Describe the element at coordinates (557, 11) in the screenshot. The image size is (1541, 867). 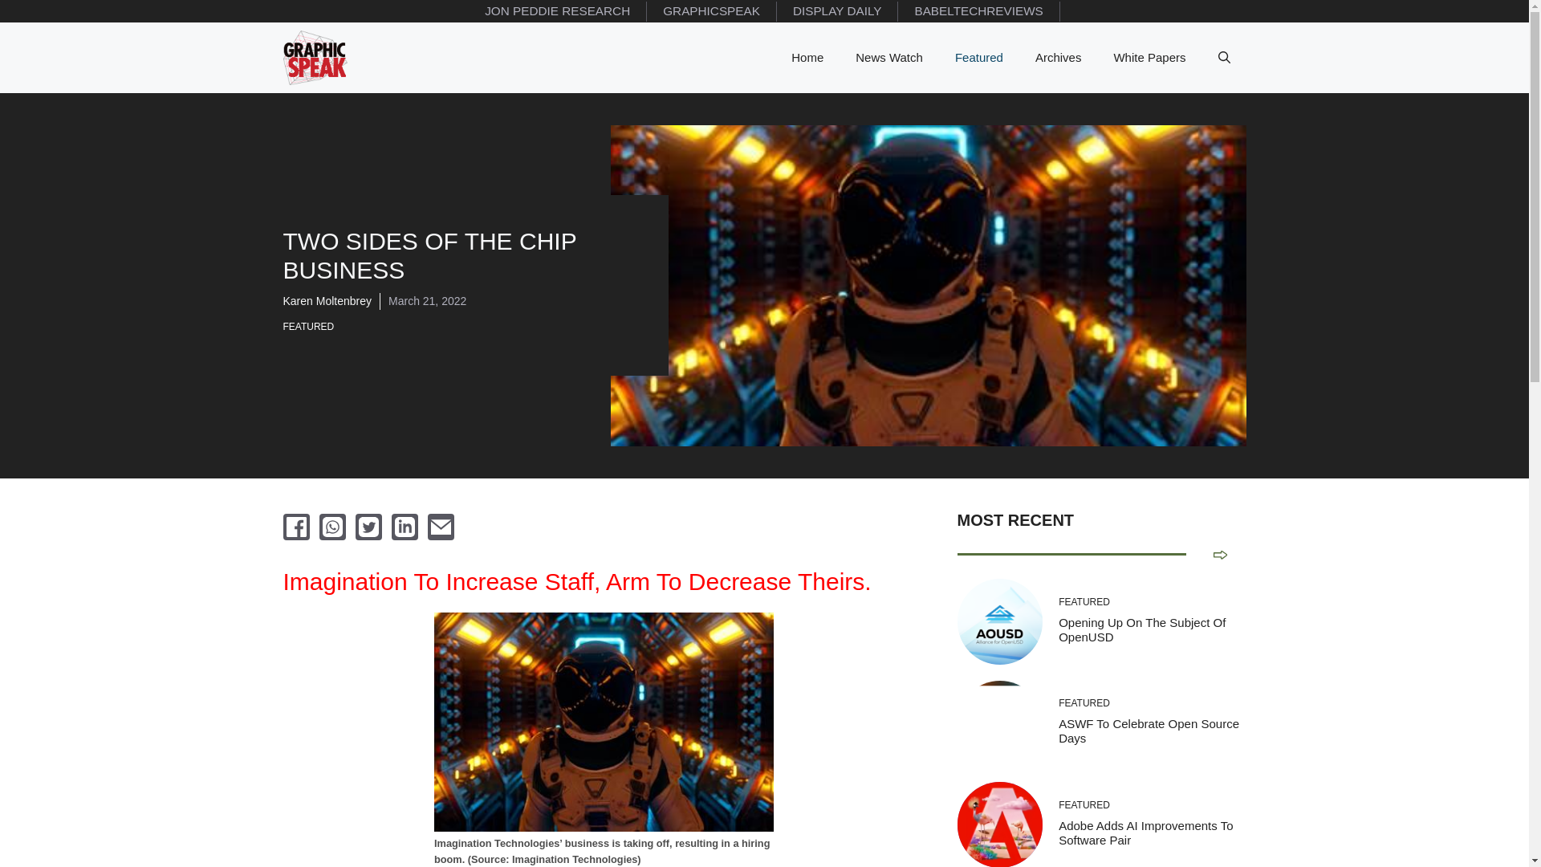
I see `JON PEDDIE RESEARCH` at that location.